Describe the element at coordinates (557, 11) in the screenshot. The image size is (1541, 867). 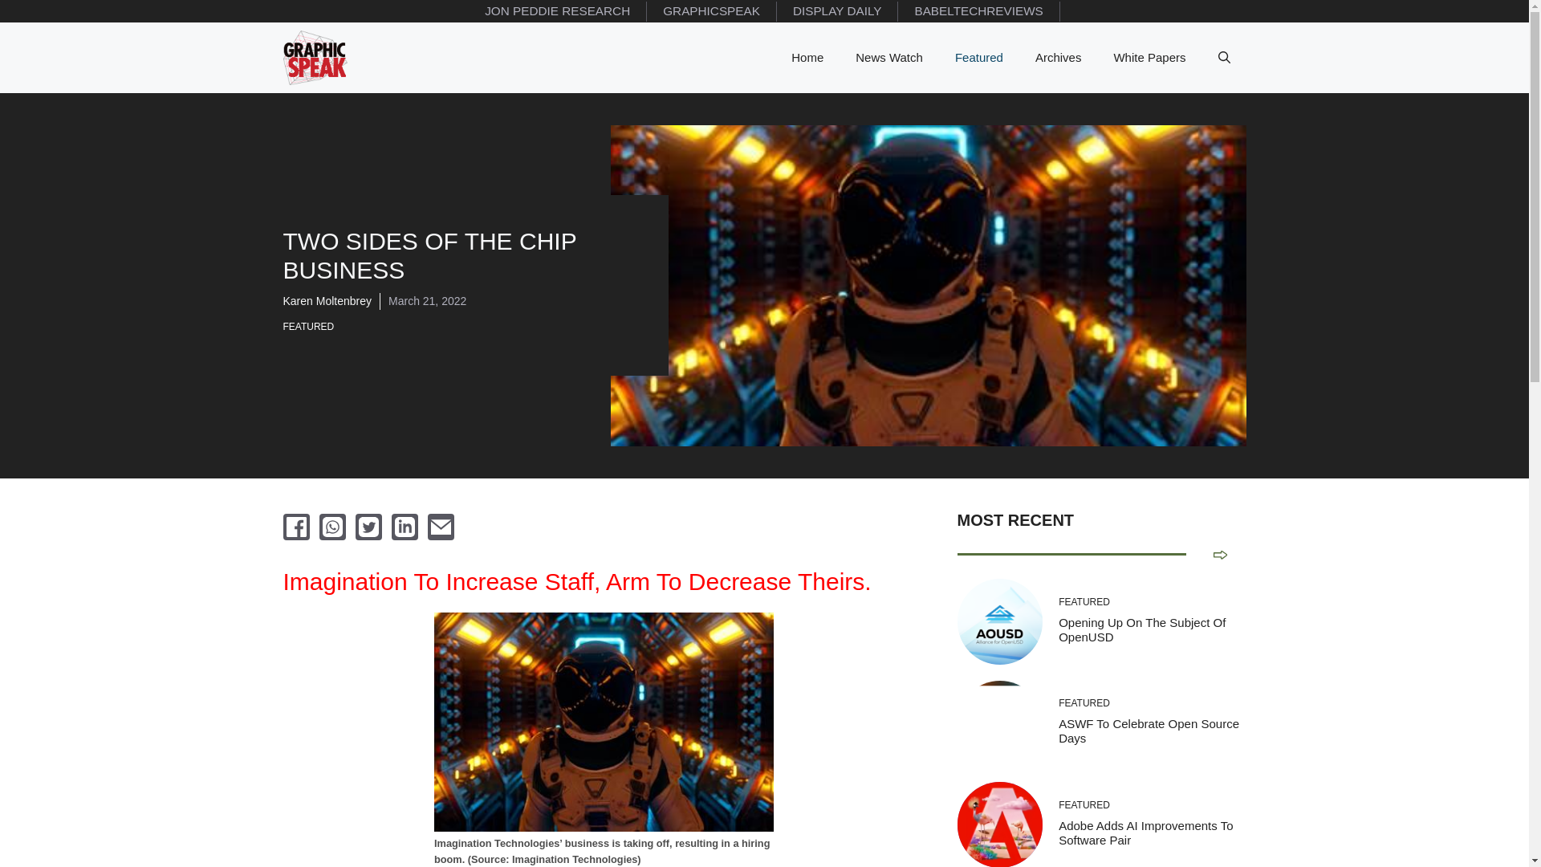
I see `JON PEDDIE RESEARCH` at that location.